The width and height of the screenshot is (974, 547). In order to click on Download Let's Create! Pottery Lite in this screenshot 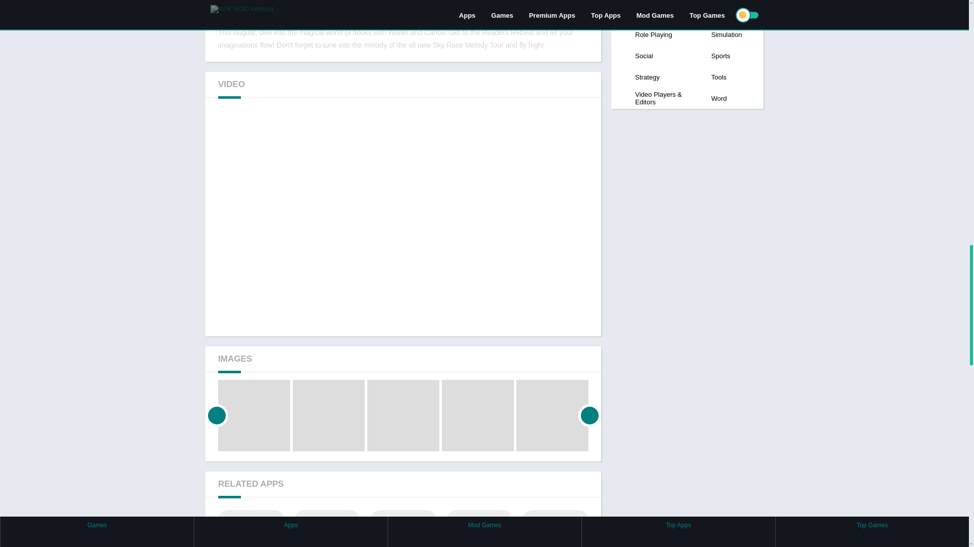, I will do `click(327, 528)`.